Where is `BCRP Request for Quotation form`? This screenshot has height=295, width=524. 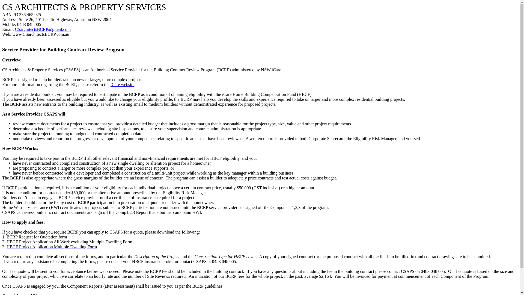
BCRP Request for Quotation form is located at coordinates (37, 237).